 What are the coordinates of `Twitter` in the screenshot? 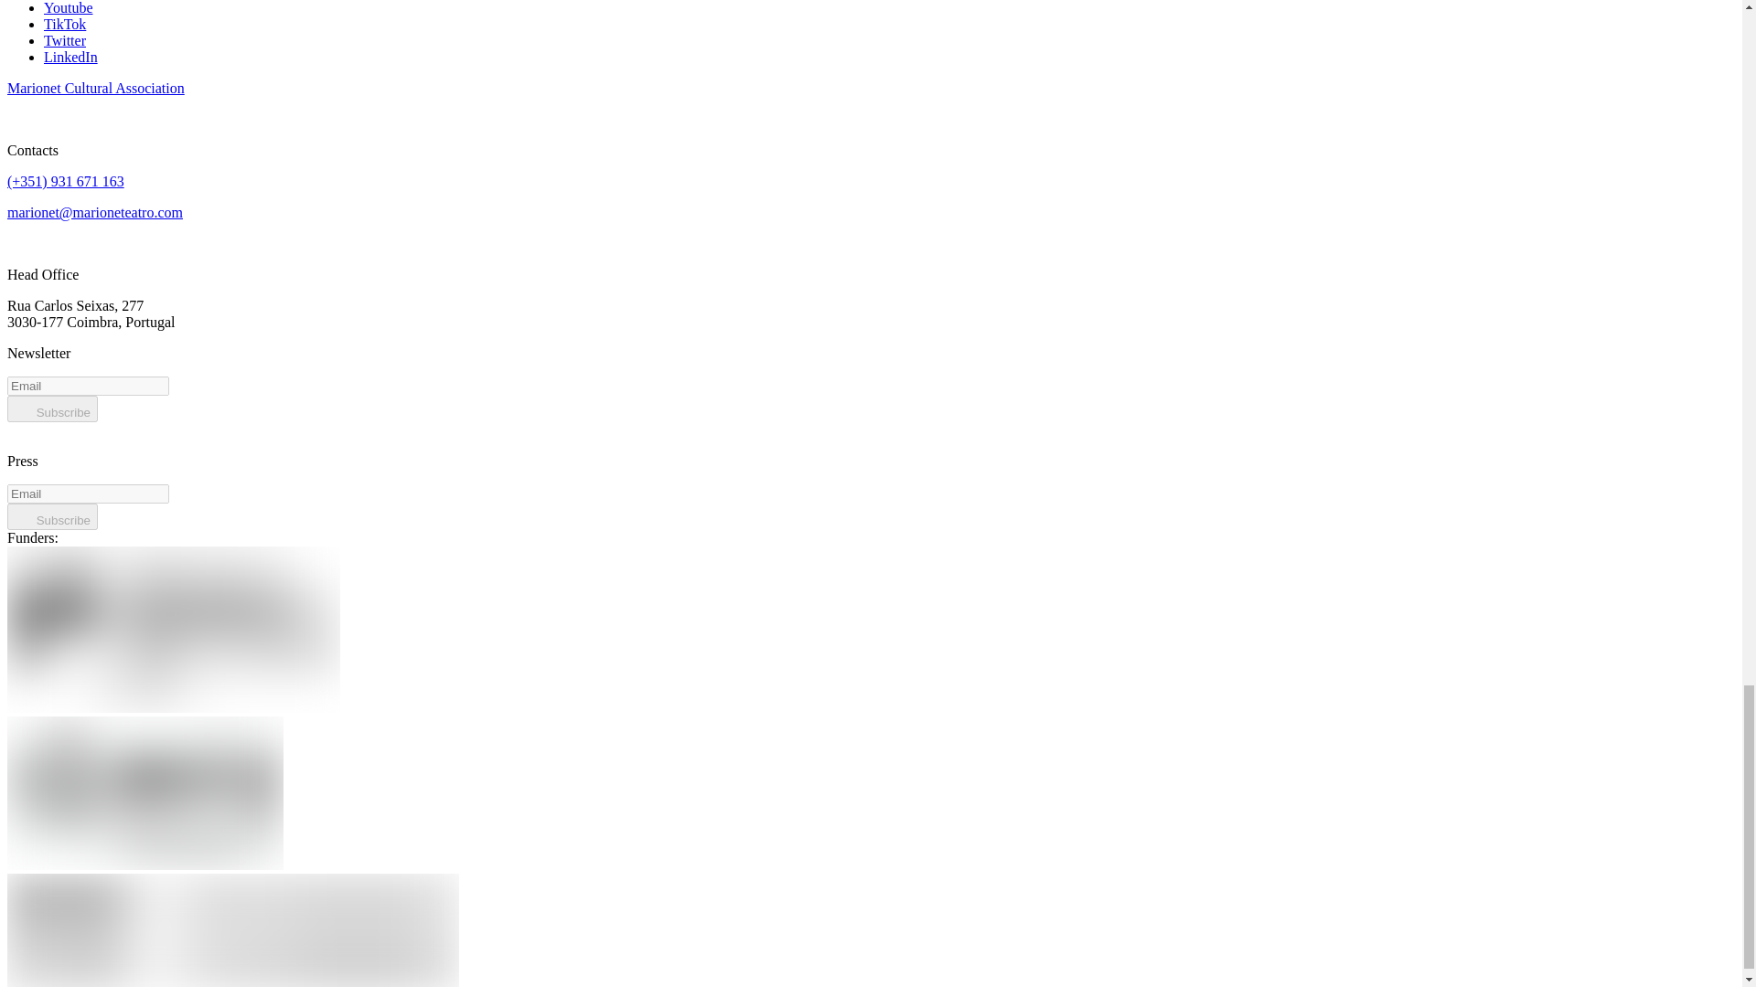 It's located at (65, 40).